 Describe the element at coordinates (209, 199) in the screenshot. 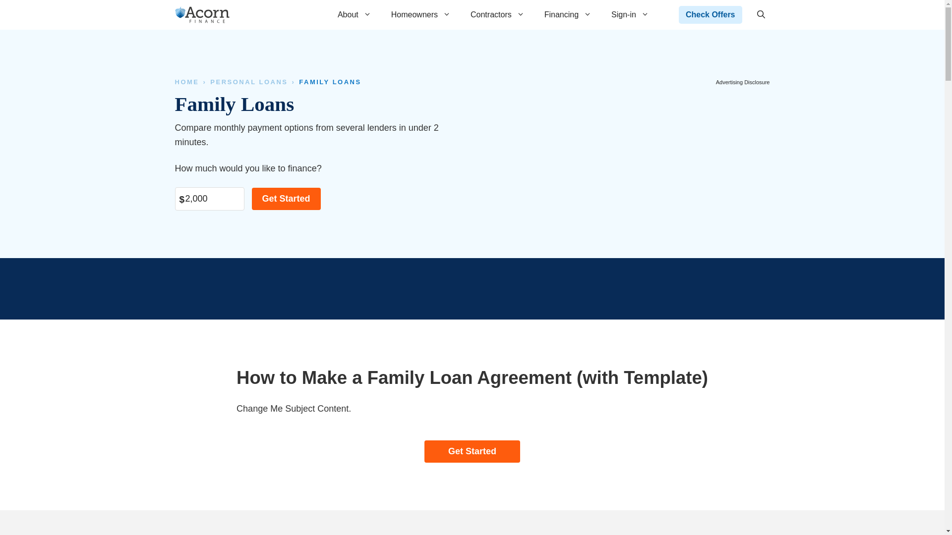

I see `2,000` at that location.